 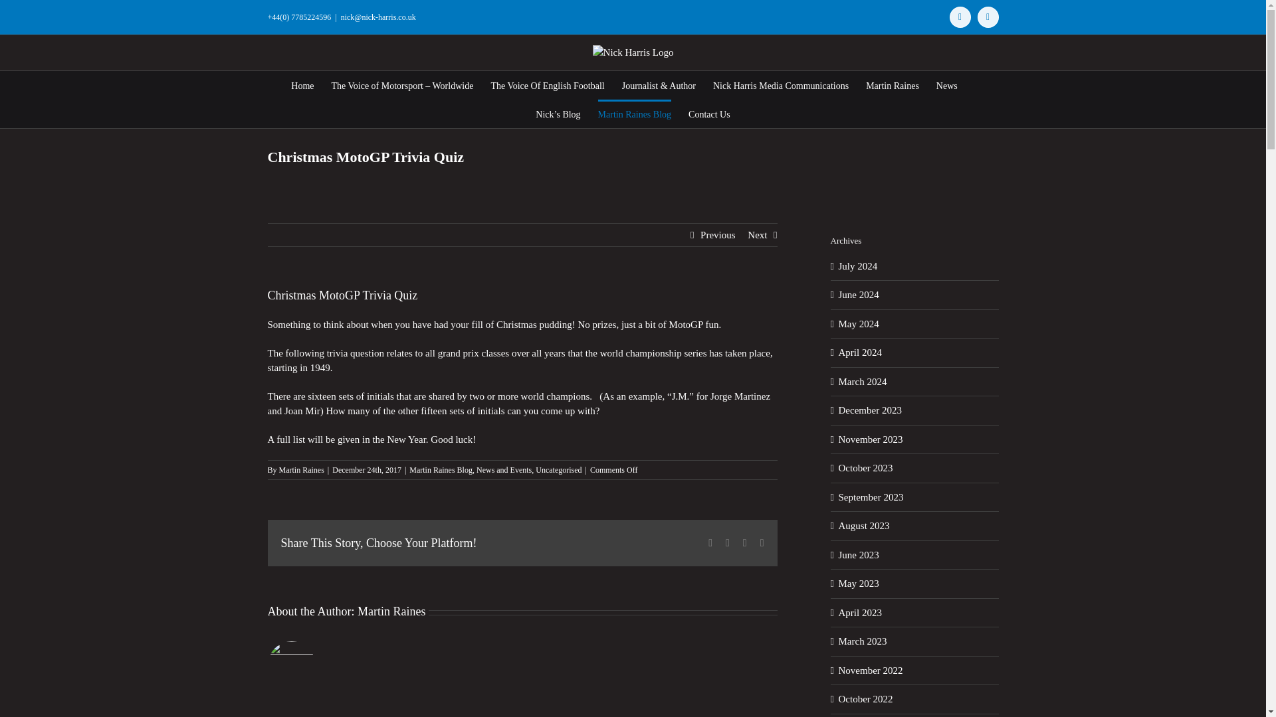 What do you see at coordinates (302, 84) in the screenshot?
I see `Home` at bounding box center [302, 84].